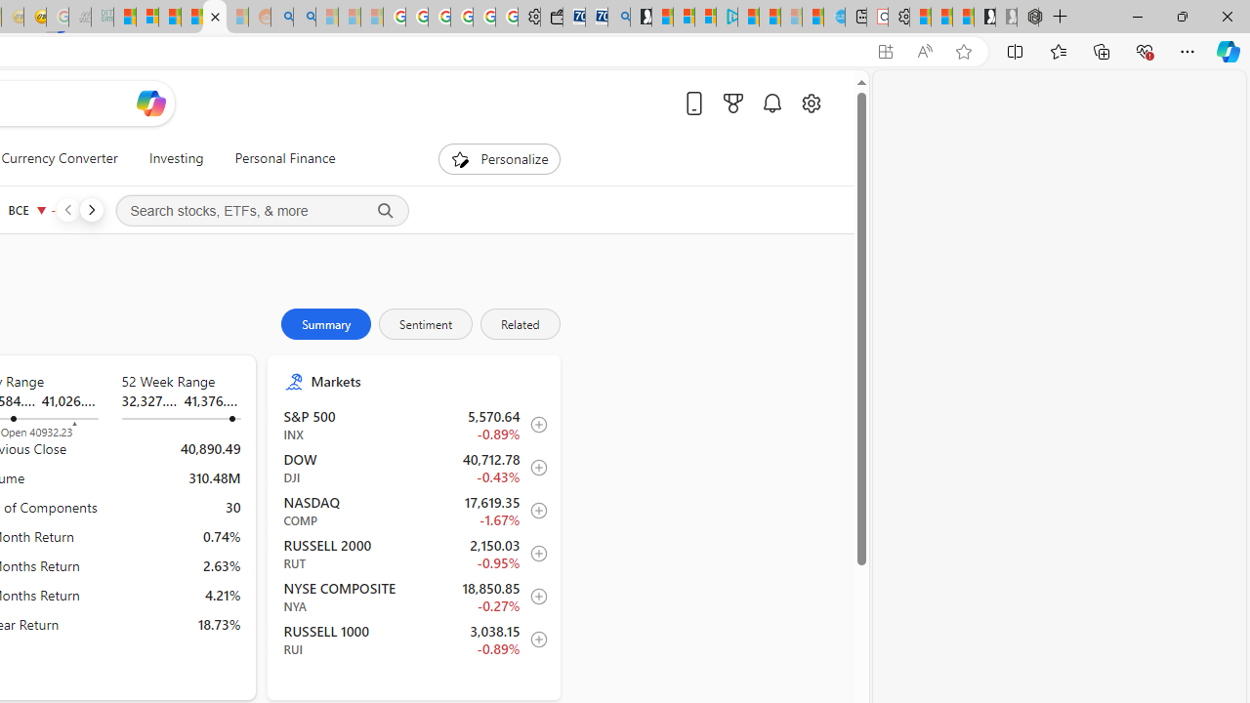 The width and height of the screenshot is (1250, 703). What do you see at coordinates (191, 18) in the screenshot?
I see `Student Loan Update: Forgiveness Program Ends This Month` at bounding box center [191, 18].